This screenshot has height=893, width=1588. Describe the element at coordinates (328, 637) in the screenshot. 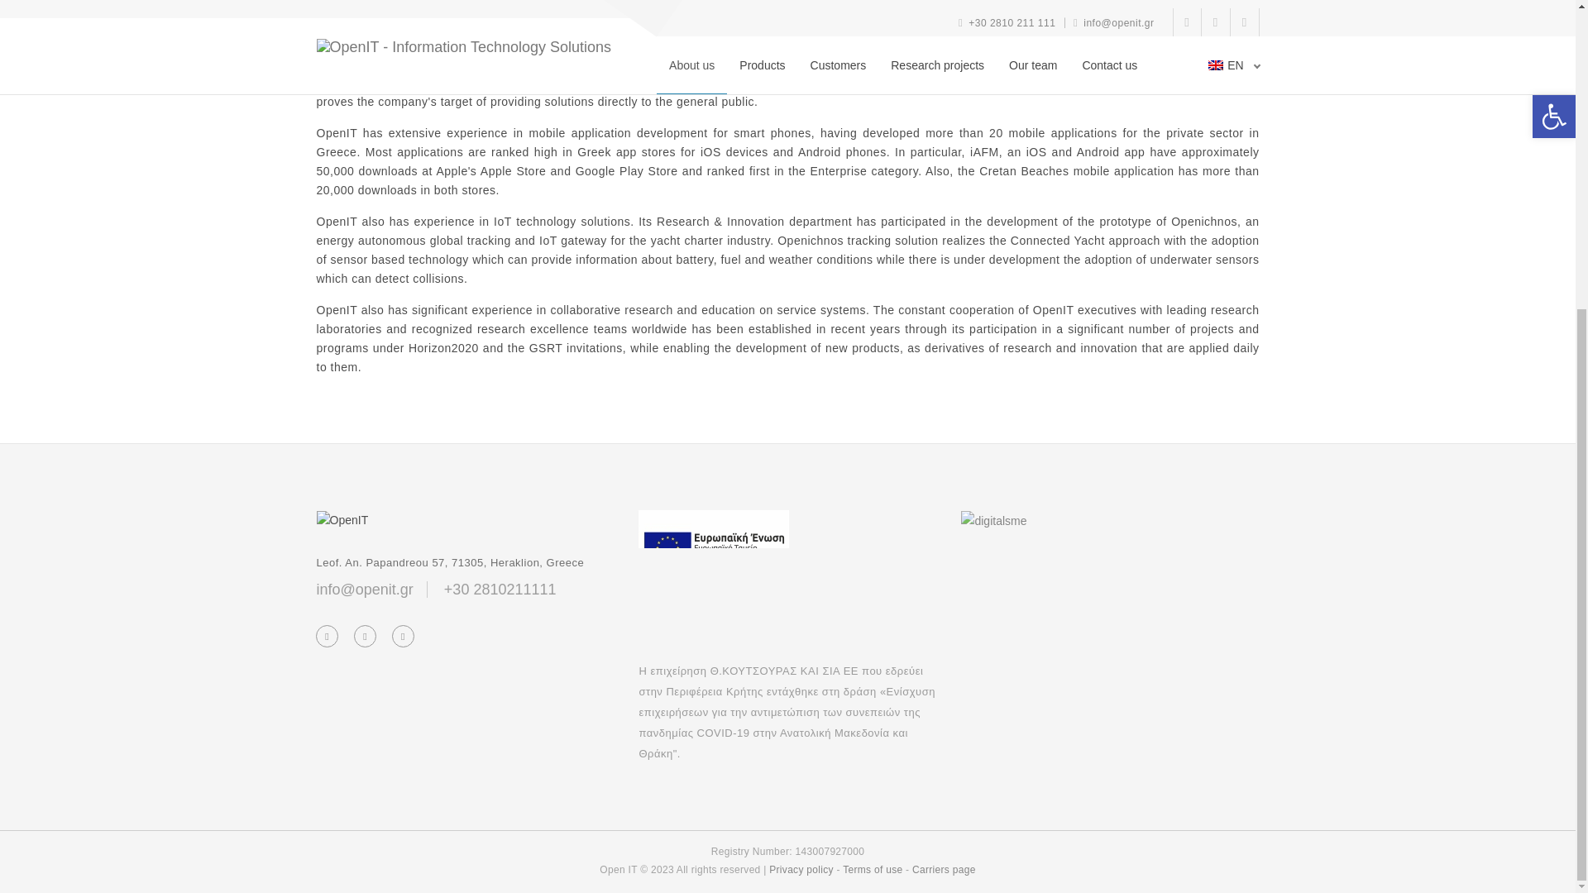

I see `Facebook` at that location.